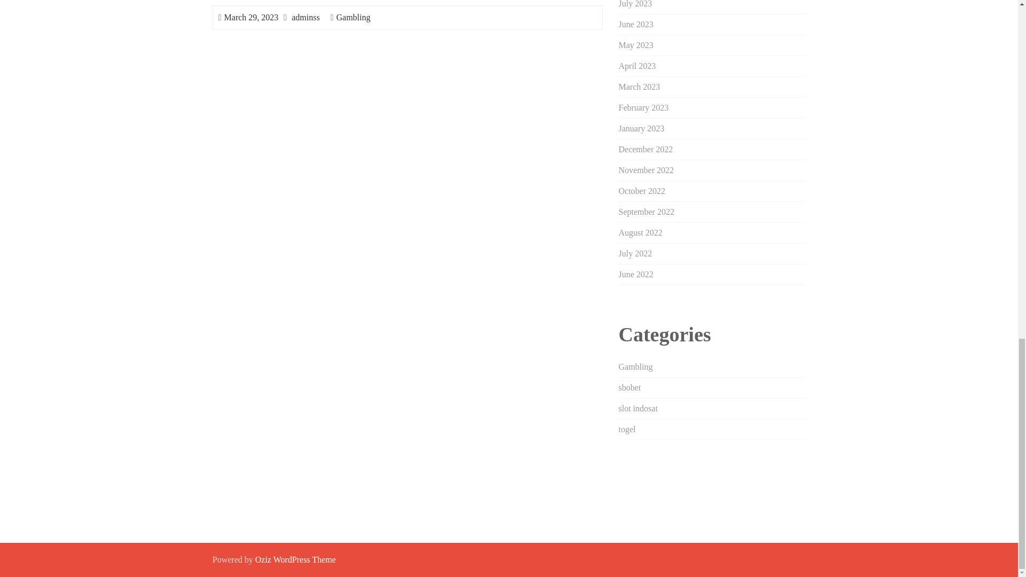  I want to click on March 29, 2023, so click(251, 17).